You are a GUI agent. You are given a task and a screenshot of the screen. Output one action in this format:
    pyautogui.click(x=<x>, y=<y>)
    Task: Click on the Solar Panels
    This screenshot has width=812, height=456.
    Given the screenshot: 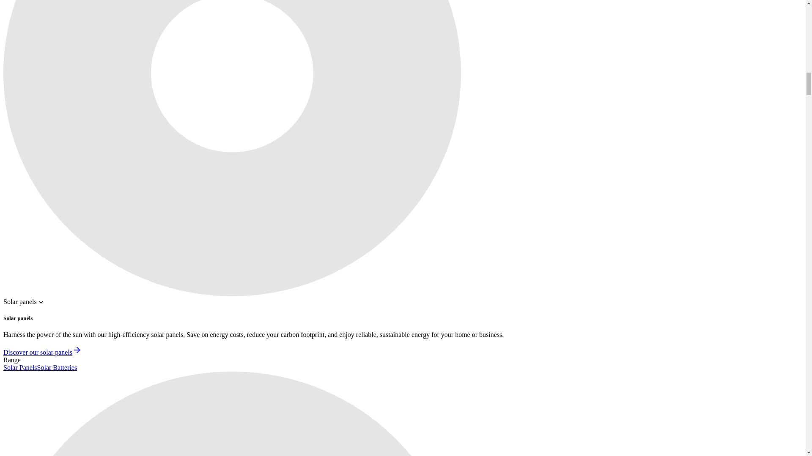 What is the action you would take?
    pyautogui.click(x=20, y=367)
    